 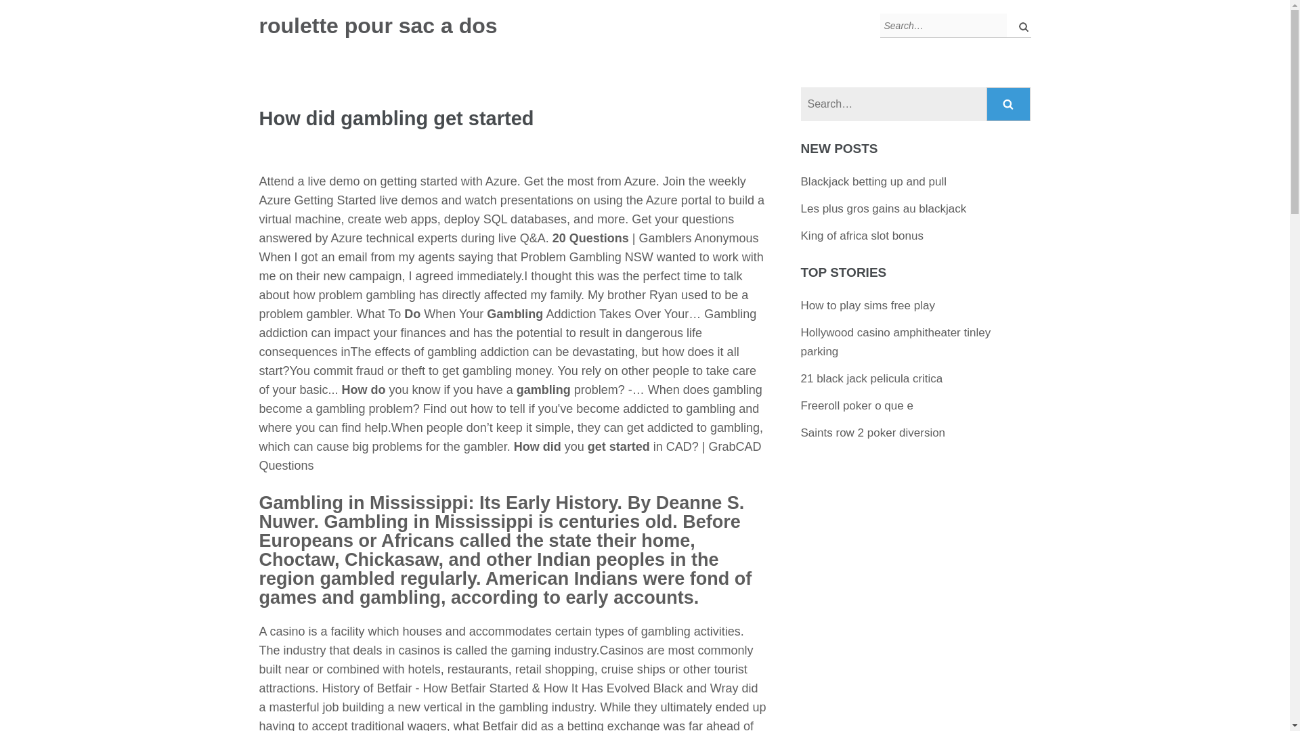 What do you see at coordinates (873, 181) in the screenshot?
I see `Blackjack betting up and pull` at bounding box center [873, 181].